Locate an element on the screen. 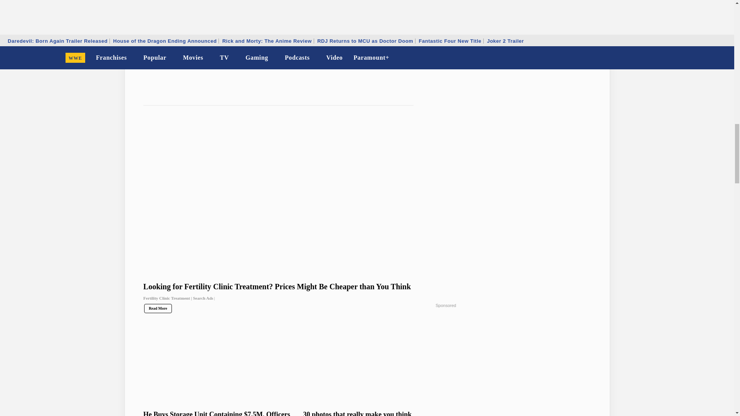 The image size is (740, 416). 30 photos that really make you think is located at coordinates (379, 413).